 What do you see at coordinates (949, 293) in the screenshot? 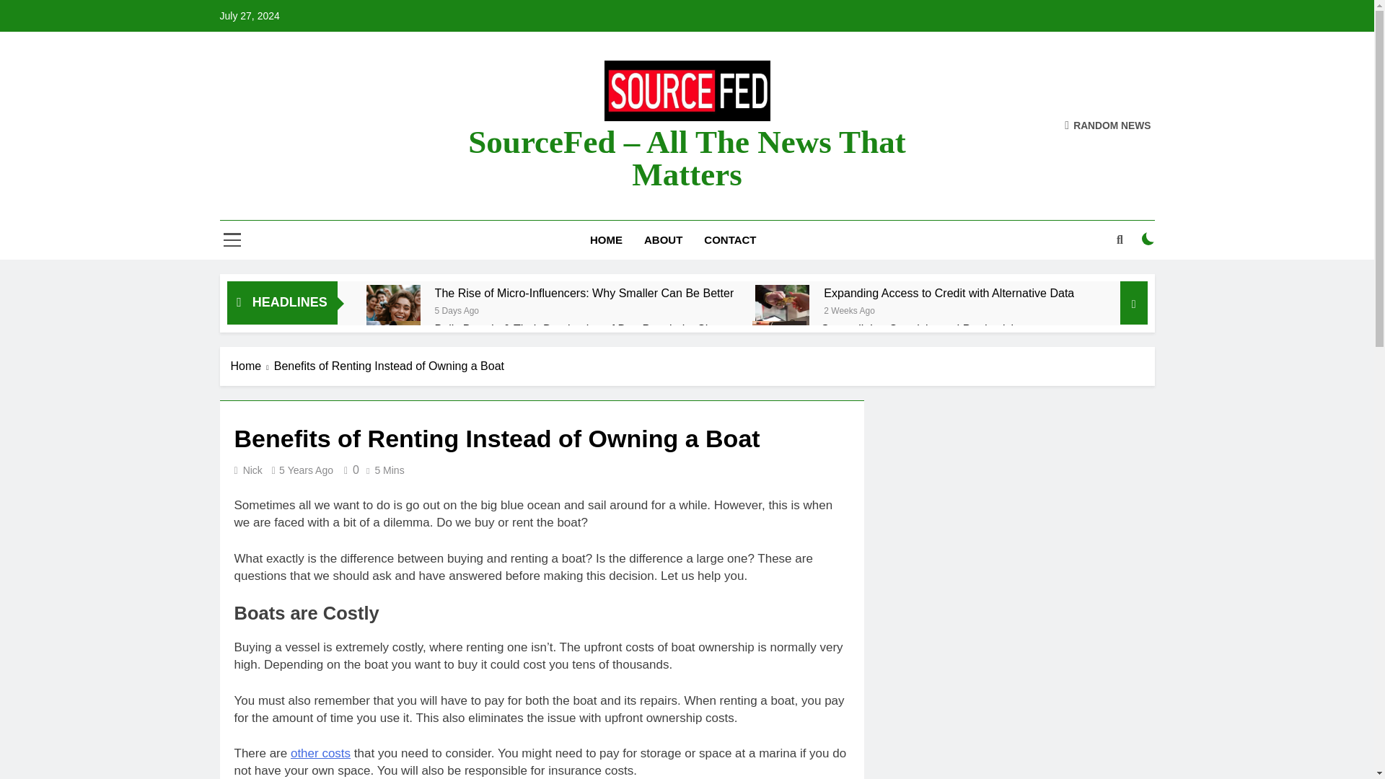
I see `Expanding Access to Credit with Alternative Data` at bounding box center [949, 293].